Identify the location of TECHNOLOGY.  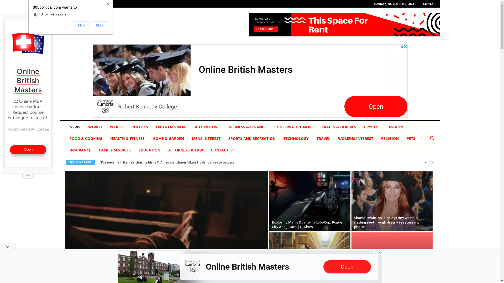
(296, 139).